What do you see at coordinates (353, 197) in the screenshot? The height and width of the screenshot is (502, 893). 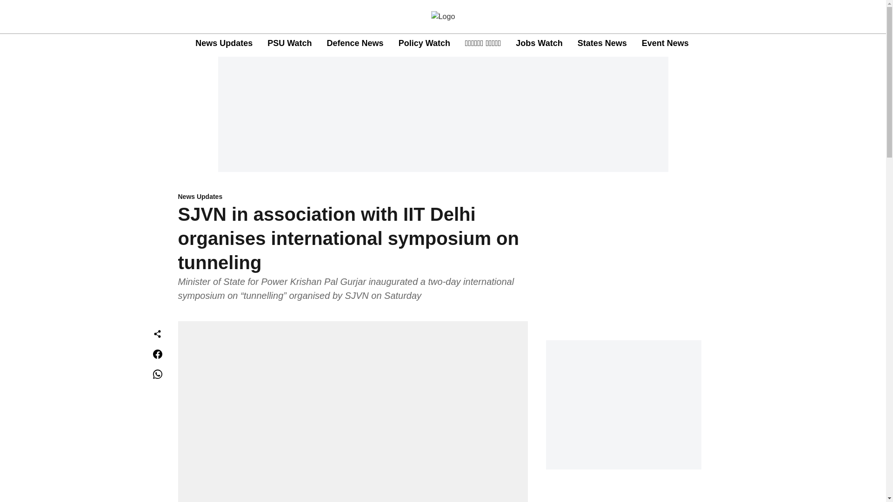 I see `News Updates` at bounding box center [353, 197].